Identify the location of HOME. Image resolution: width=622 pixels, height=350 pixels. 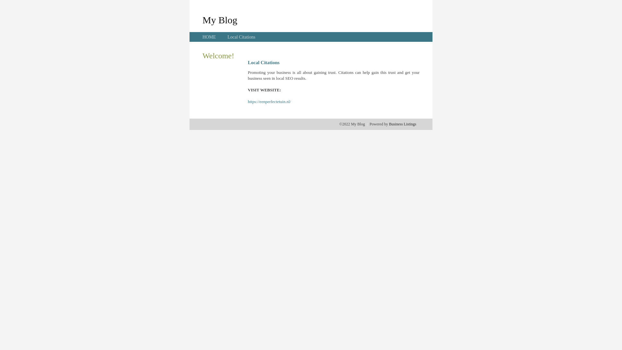
(209, 37).